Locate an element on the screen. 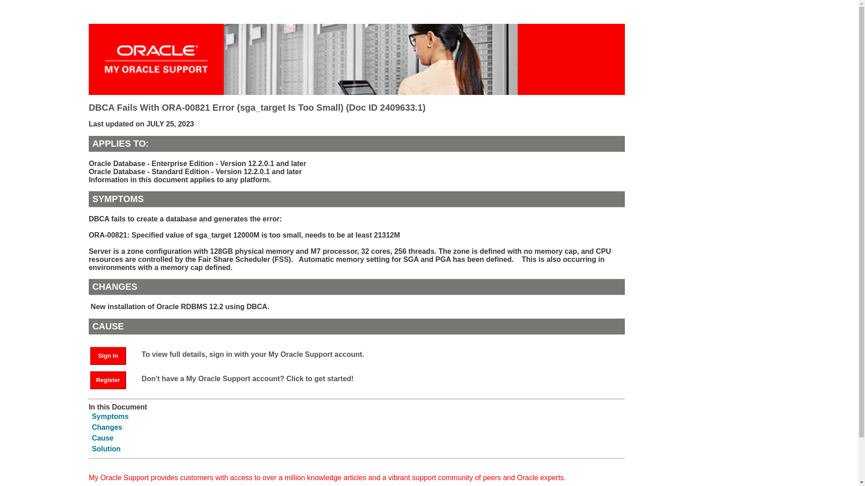 This screenshot has height=486, width=865. Sign In is located at coordinates (112, 355).